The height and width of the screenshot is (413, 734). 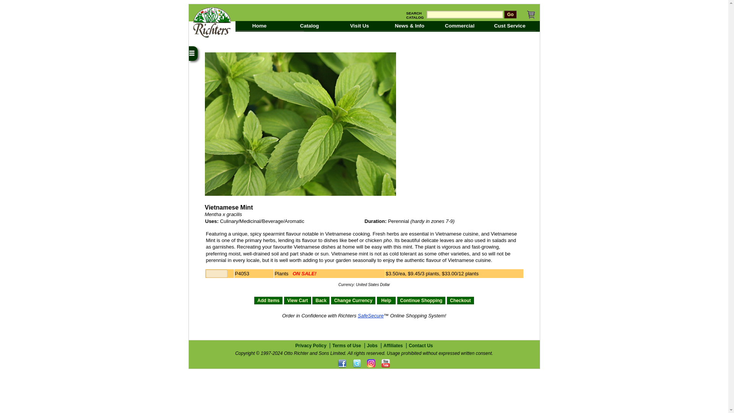 What do you see at coordinates (461, 26) in the screenshot?
I see `Commercial` at bounding box center [461, 26].